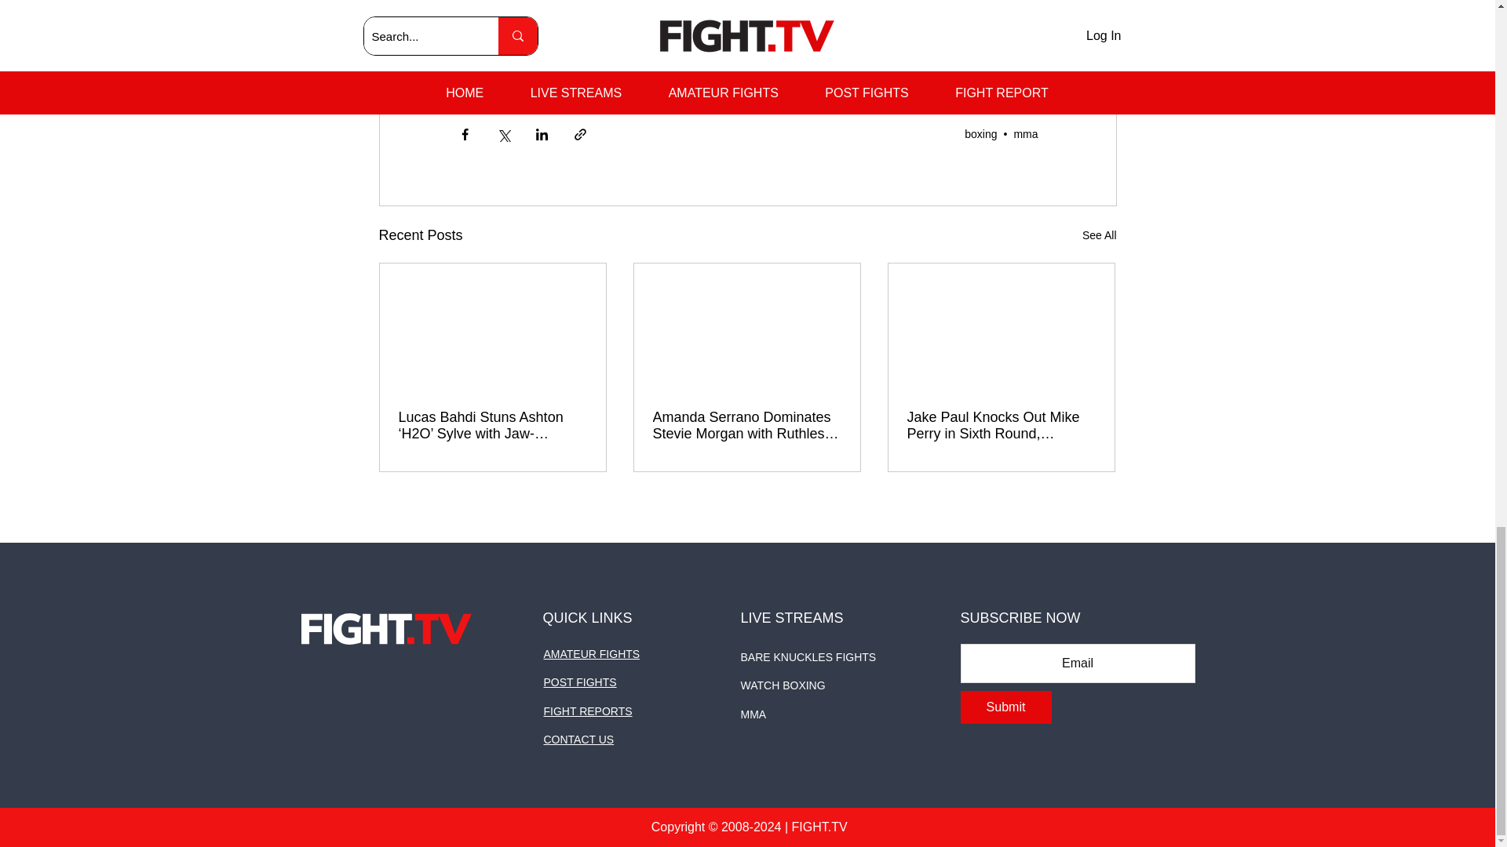 The image size is (1507, 847). Describe the element at coordinates (588, 75) in the screenshot. I see `PFL` at that location.